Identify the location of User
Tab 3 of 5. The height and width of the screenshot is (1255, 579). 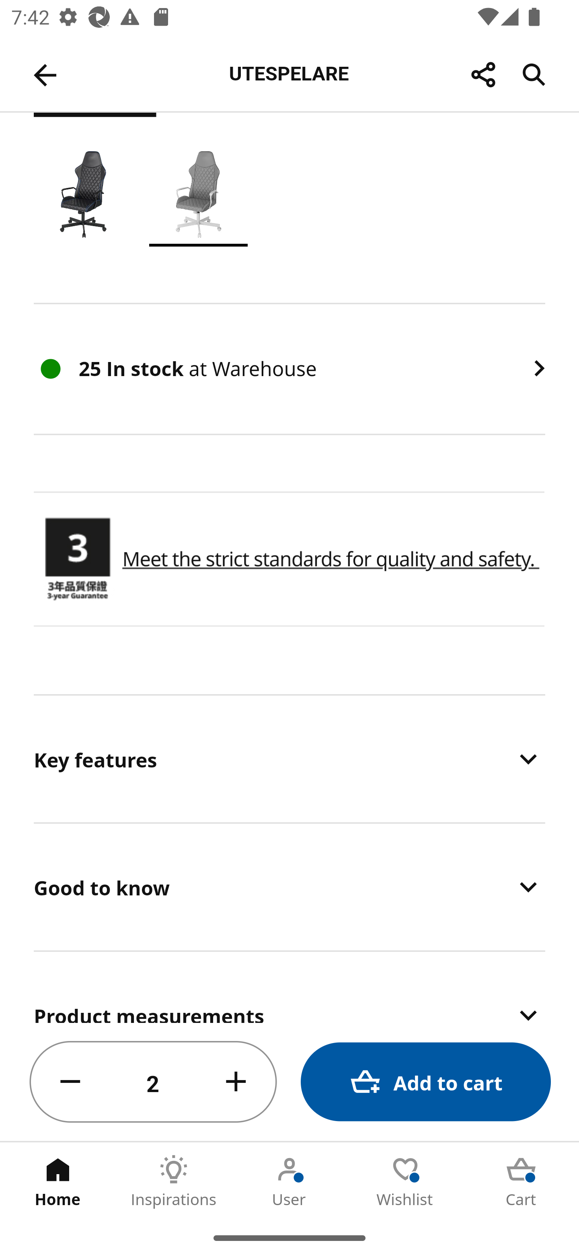
(289, 1181).